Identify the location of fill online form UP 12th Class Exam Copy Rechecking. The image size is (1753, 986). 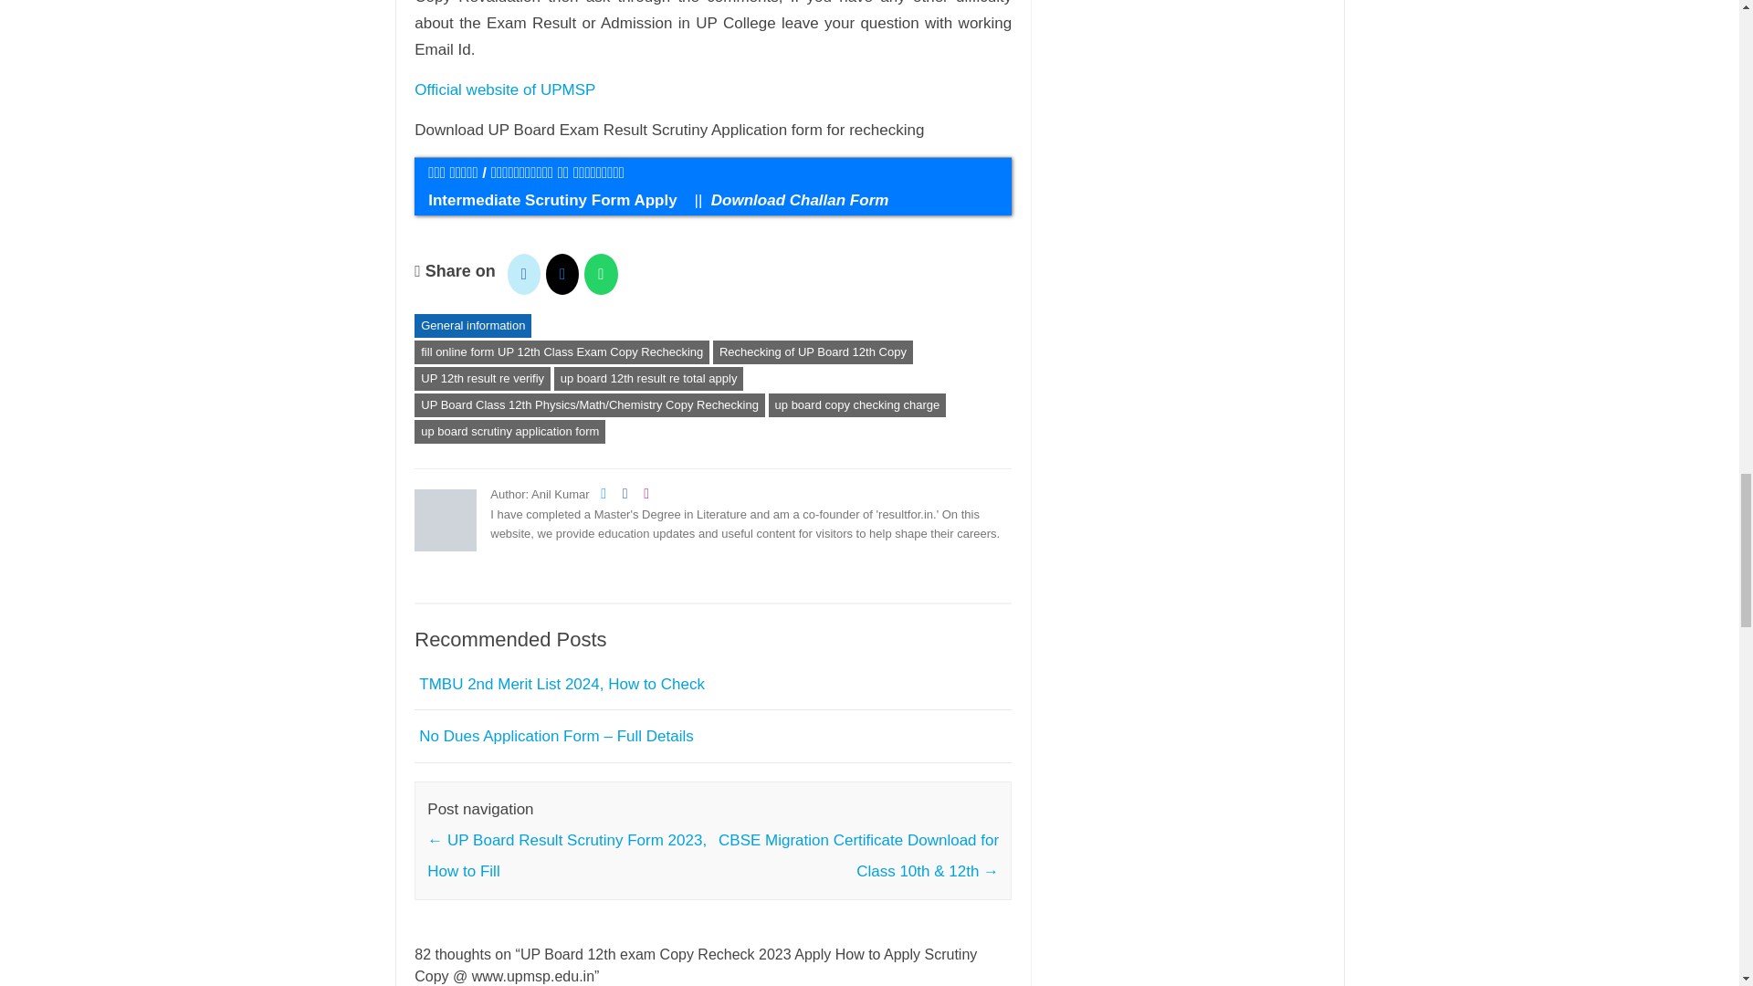
(562, 351).